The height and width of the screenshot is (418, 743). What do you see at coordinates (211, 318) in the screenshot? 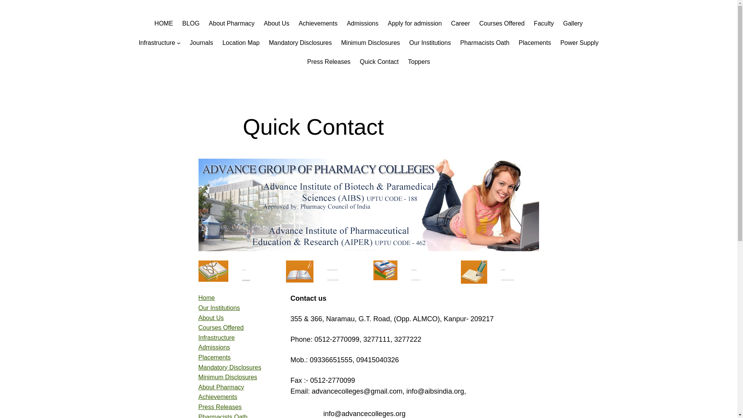
I see `About Us` at bounding box center [211, 318].